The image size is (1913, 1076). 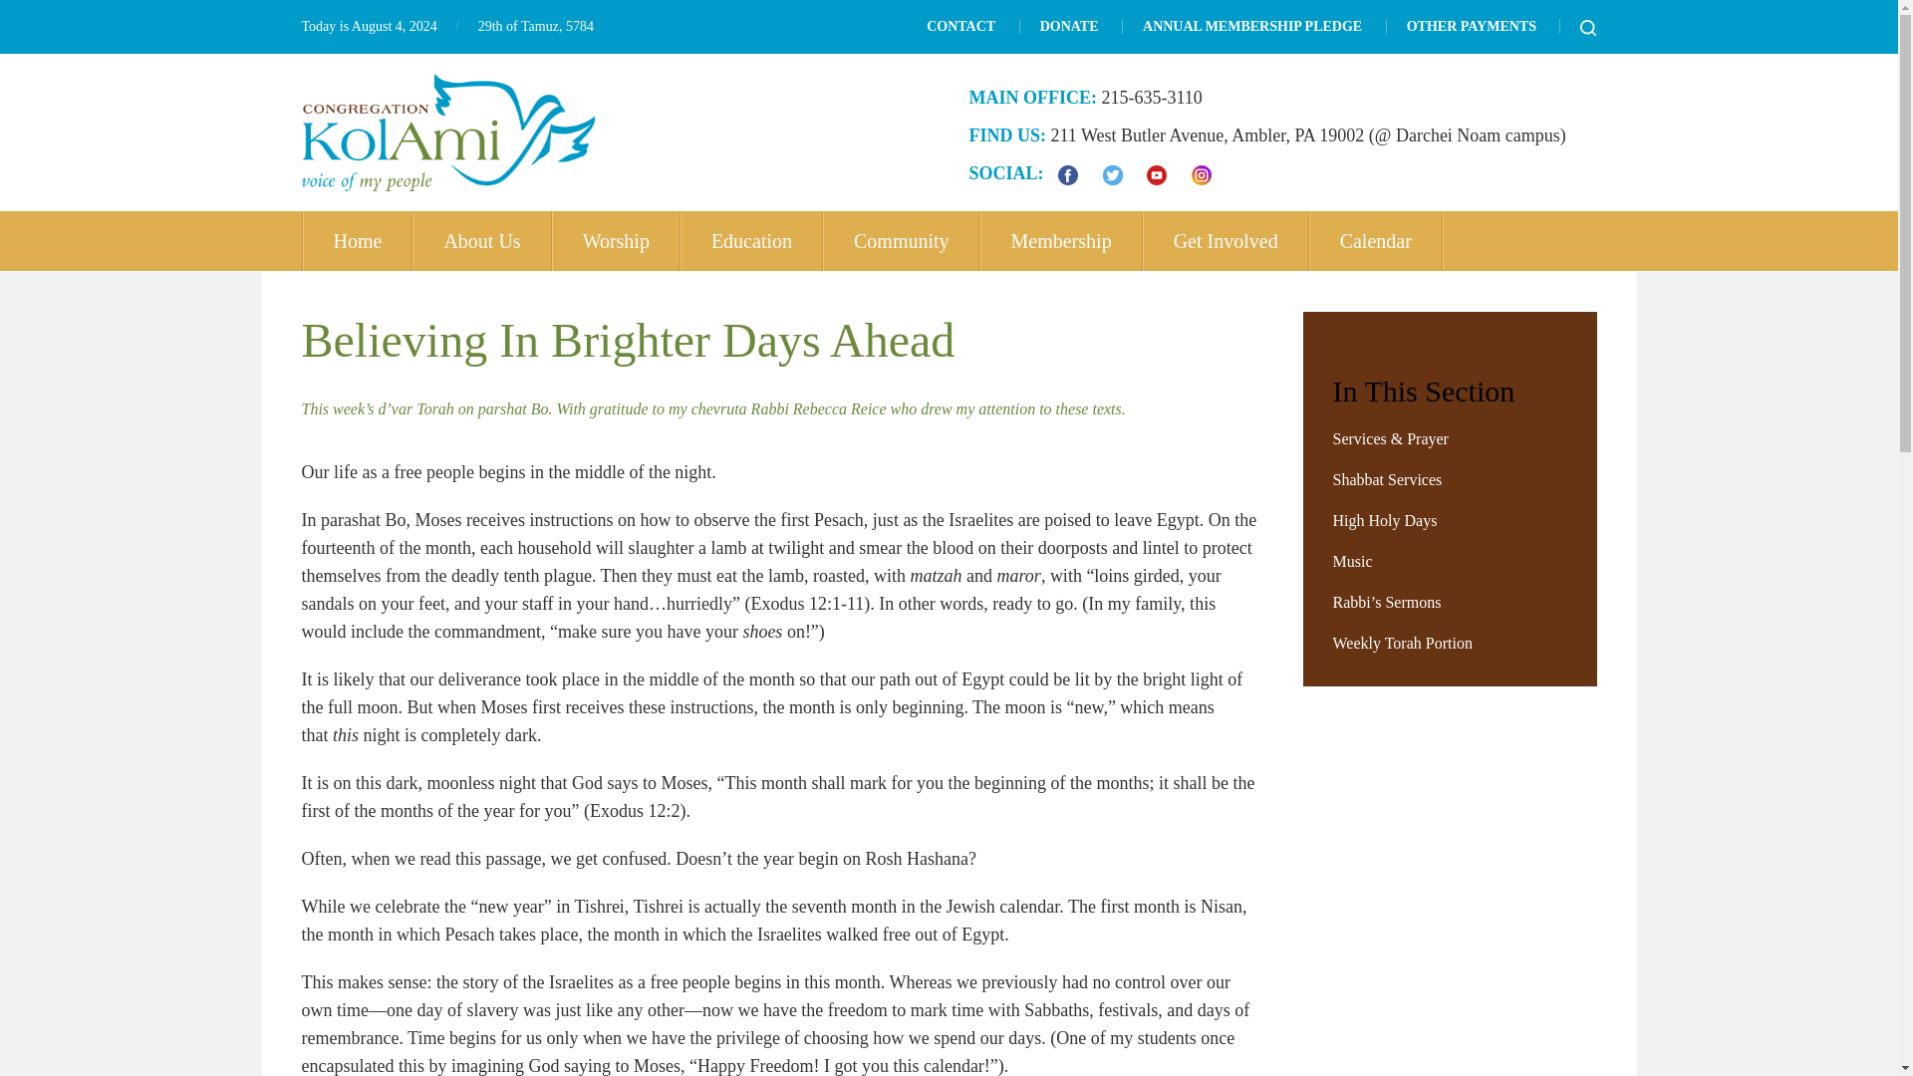 I want to click on Worship, so click(x=616, y=241).